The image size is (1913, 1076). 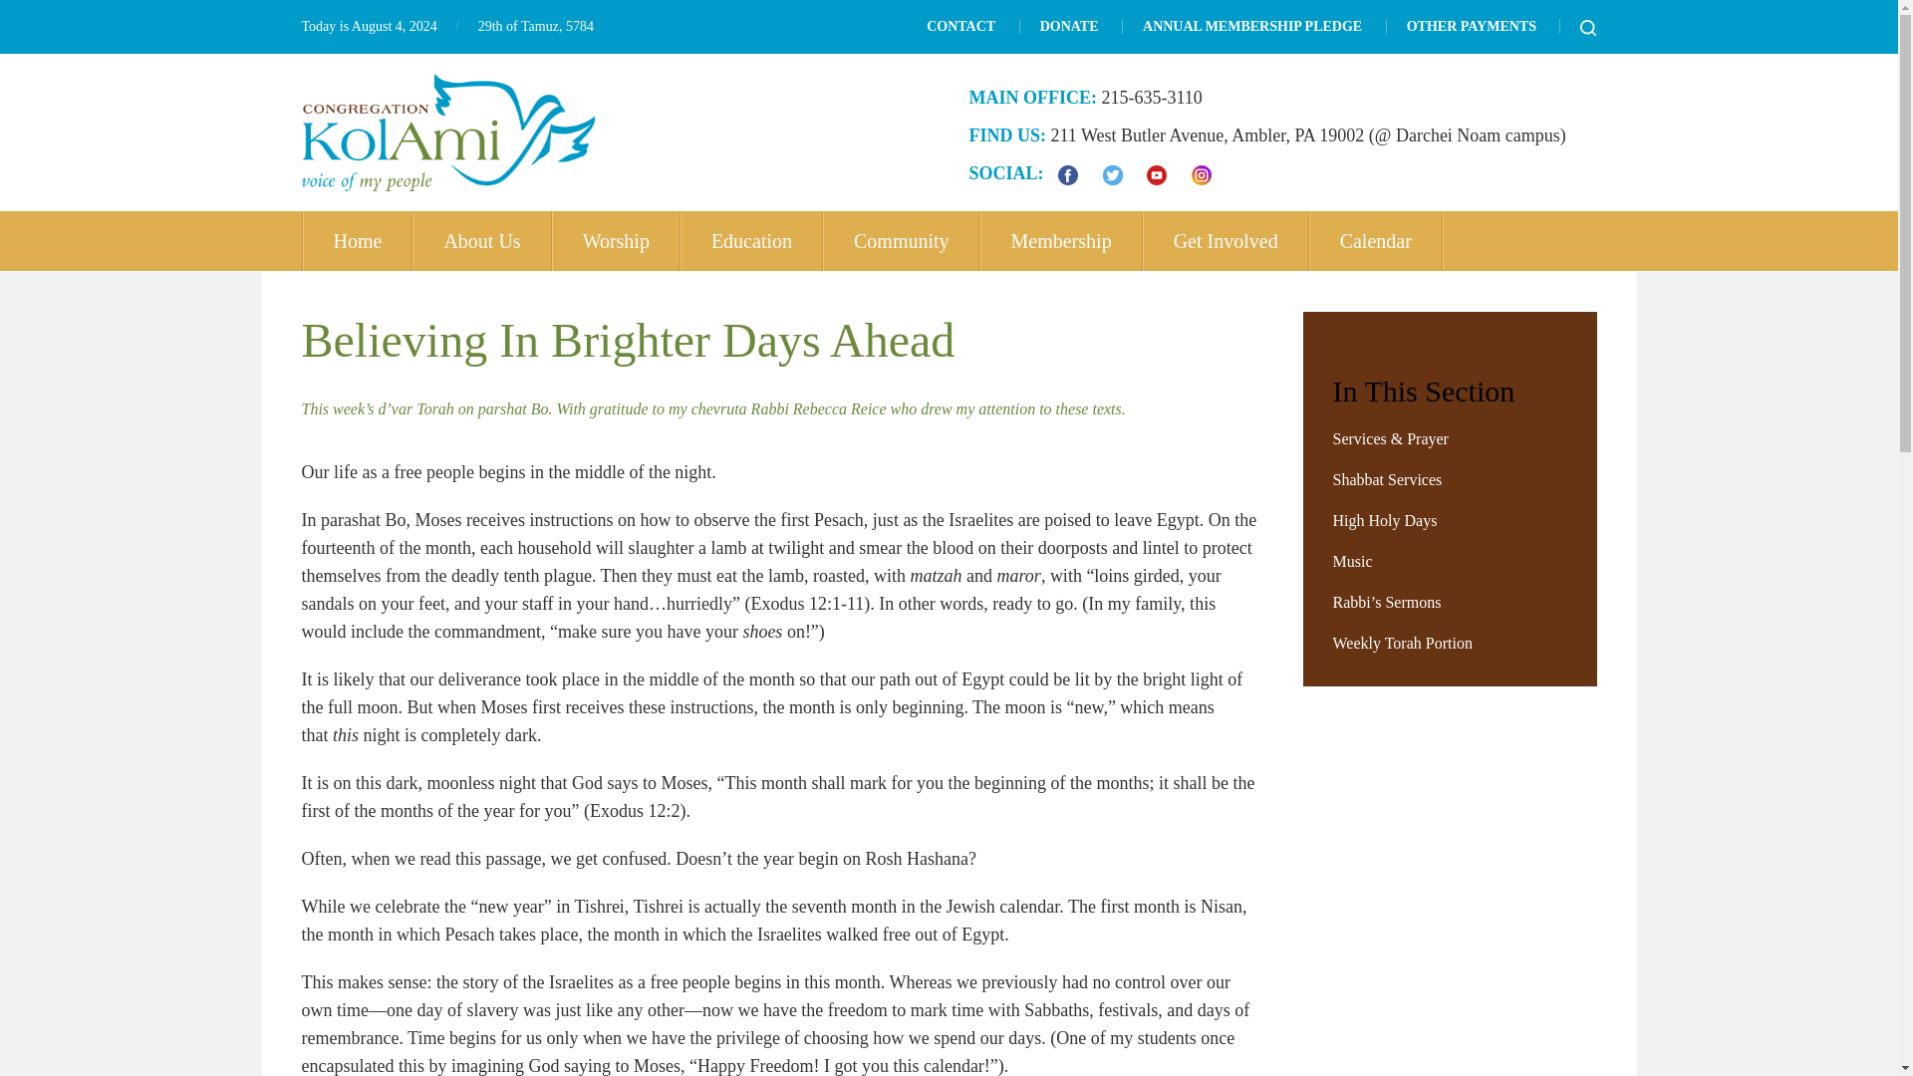 I want to click on Worship, so click(x=616, y=241).